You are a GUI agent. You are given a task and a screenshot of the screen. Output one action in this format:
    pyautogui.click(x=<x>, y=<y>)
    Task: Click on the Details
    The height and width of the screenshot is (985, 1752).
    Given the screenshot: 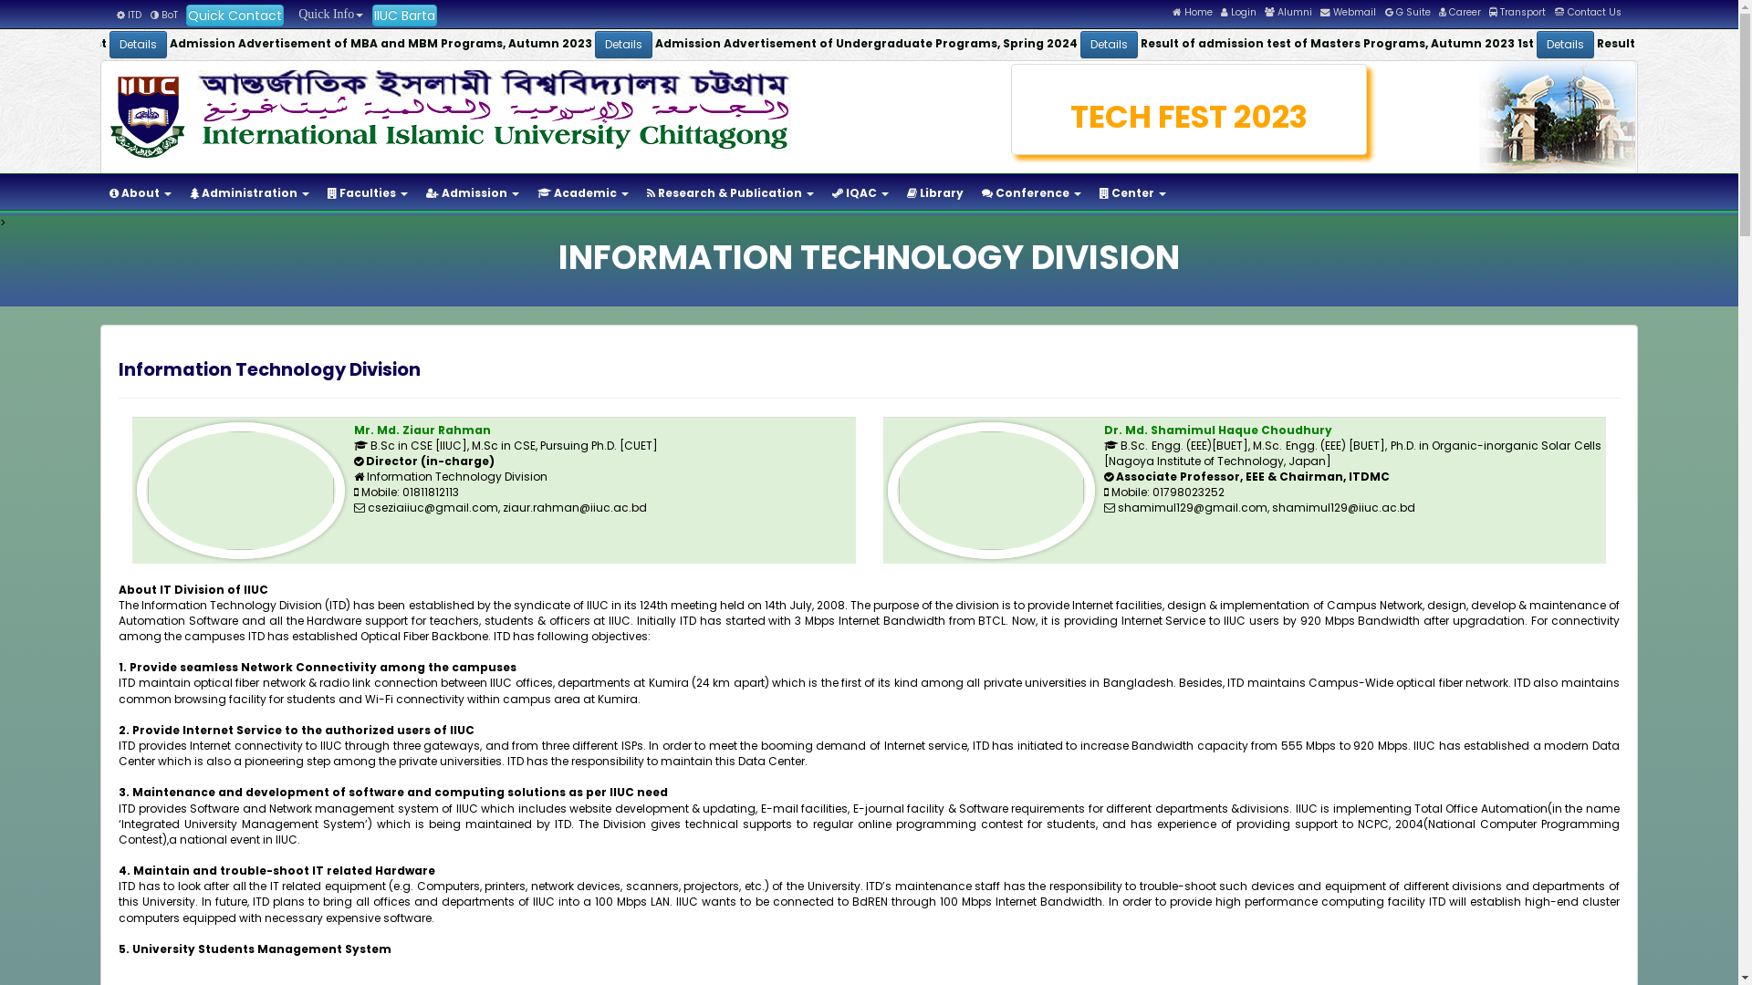 What is the action you would take?
    pyautogui.click(x=936, y=45)
    